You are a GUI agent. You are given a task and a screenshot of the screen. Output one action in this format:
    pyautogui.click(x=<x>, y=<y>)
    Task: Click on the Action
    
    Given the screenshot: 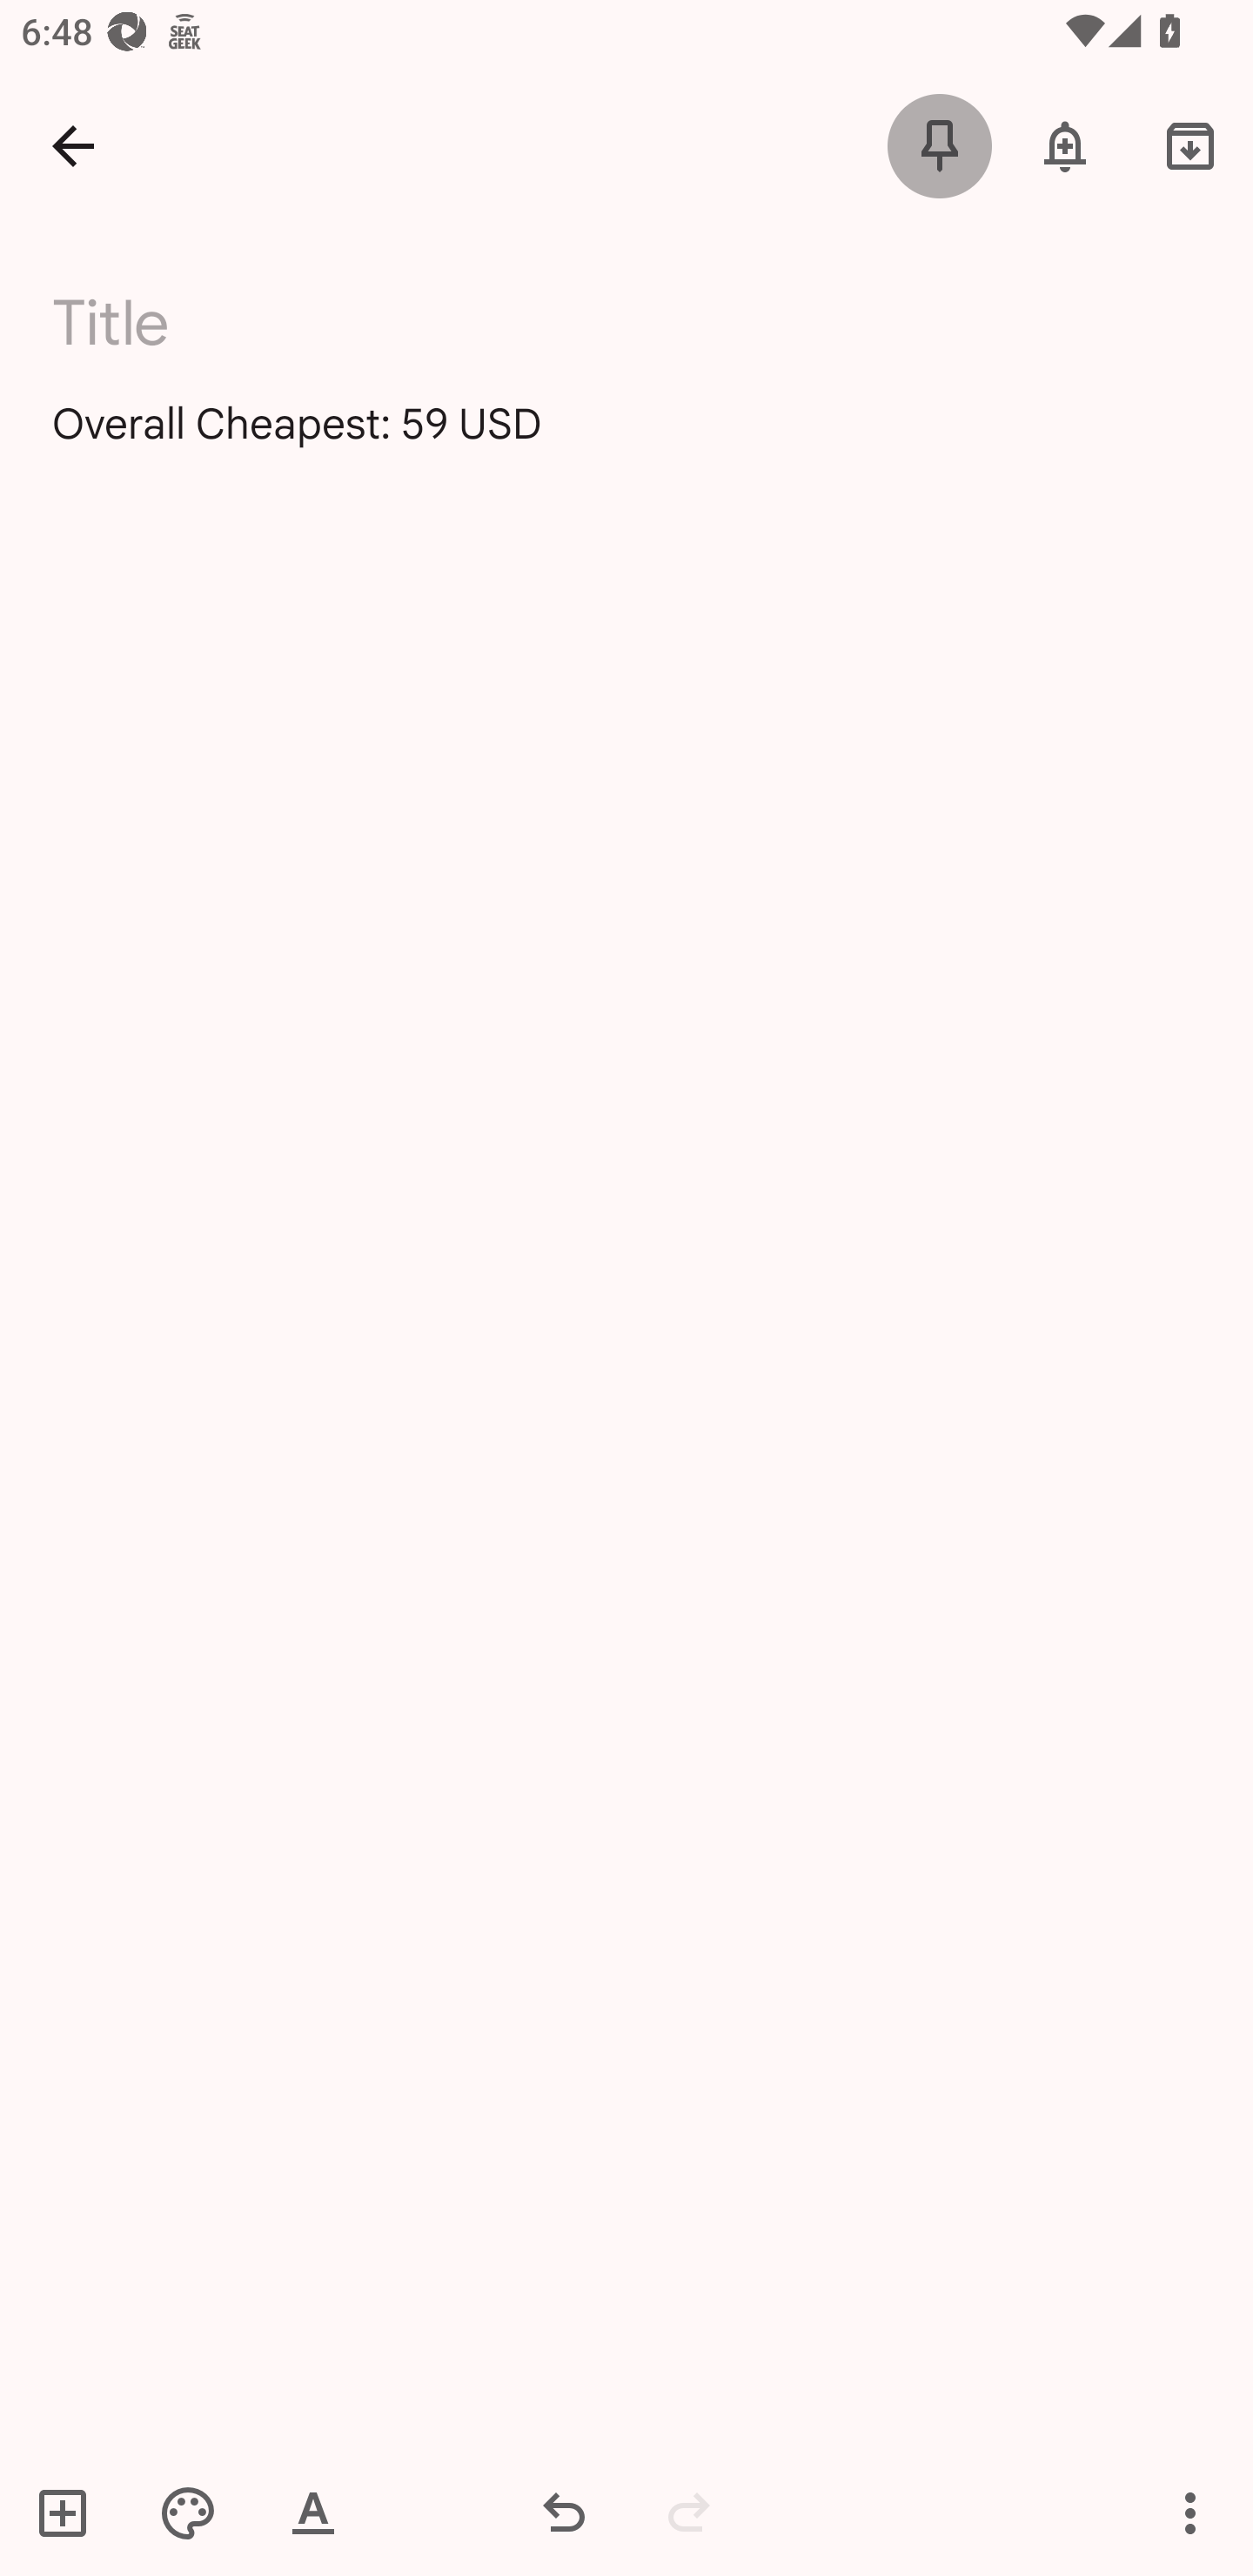 What is the action you would take?
    pyautogui.click(x=1190, y=2512)
    